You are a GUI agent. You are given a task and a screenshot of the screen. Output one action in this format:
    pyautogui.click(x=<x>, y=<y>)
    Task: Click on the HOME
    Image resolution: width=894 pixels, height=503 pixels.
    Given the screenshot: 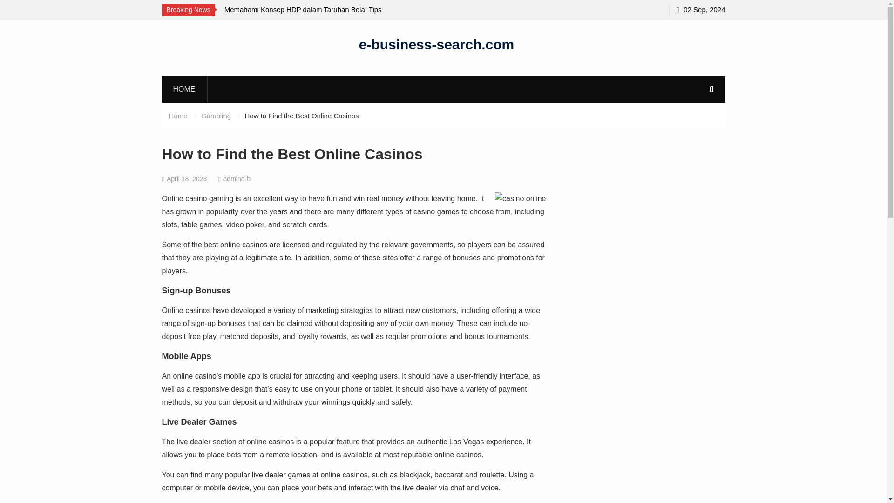 What is the action you would take?
    pyautogui.click(x=184, y=89)
    